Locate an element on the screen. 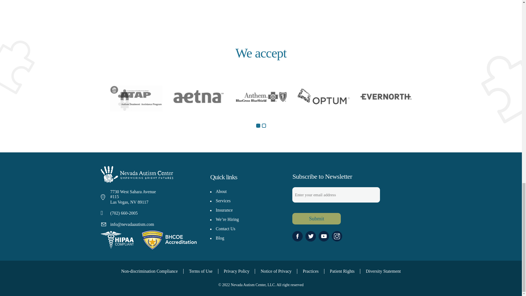 The width and height of the screenshot is (526, 296). footer-logo-2 is located at coordinates (117, 240).